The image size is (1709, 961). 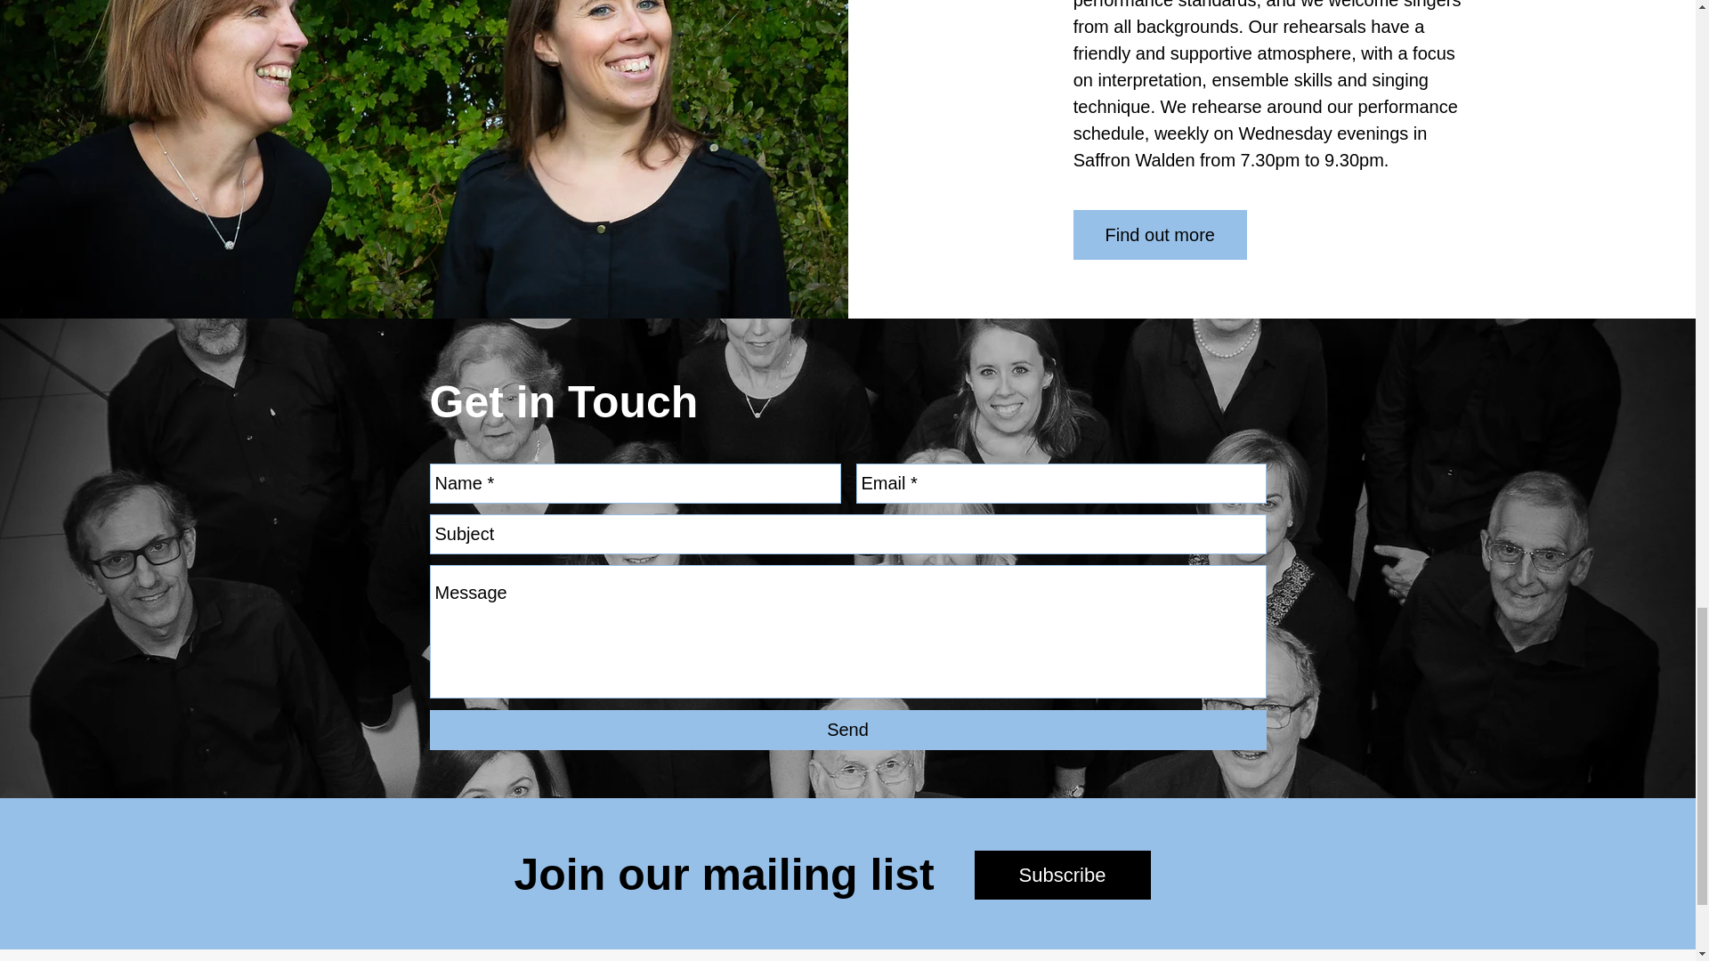 I want to click on Subscribe, so click(x=1062, y=874).